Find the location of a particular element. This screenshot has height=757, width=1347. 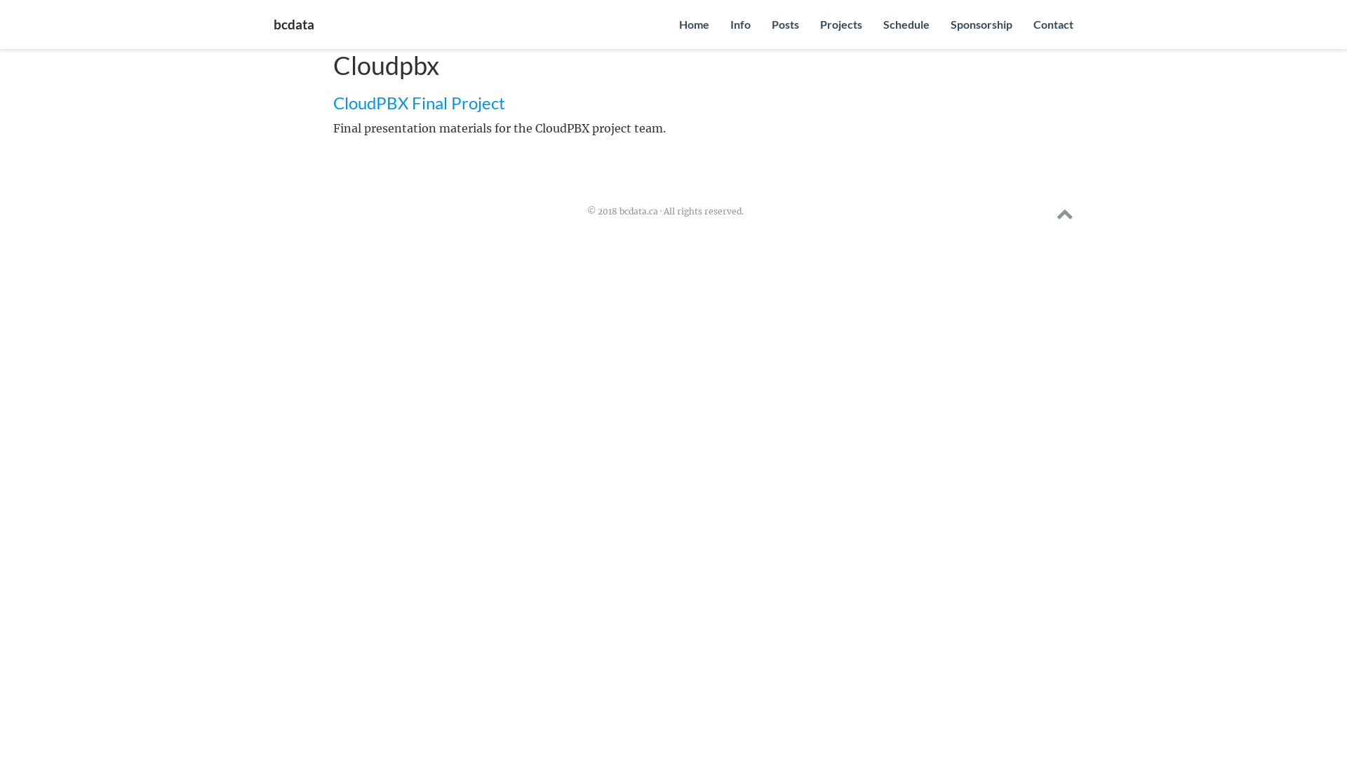

Schedule is located at coordinates (906, 25).